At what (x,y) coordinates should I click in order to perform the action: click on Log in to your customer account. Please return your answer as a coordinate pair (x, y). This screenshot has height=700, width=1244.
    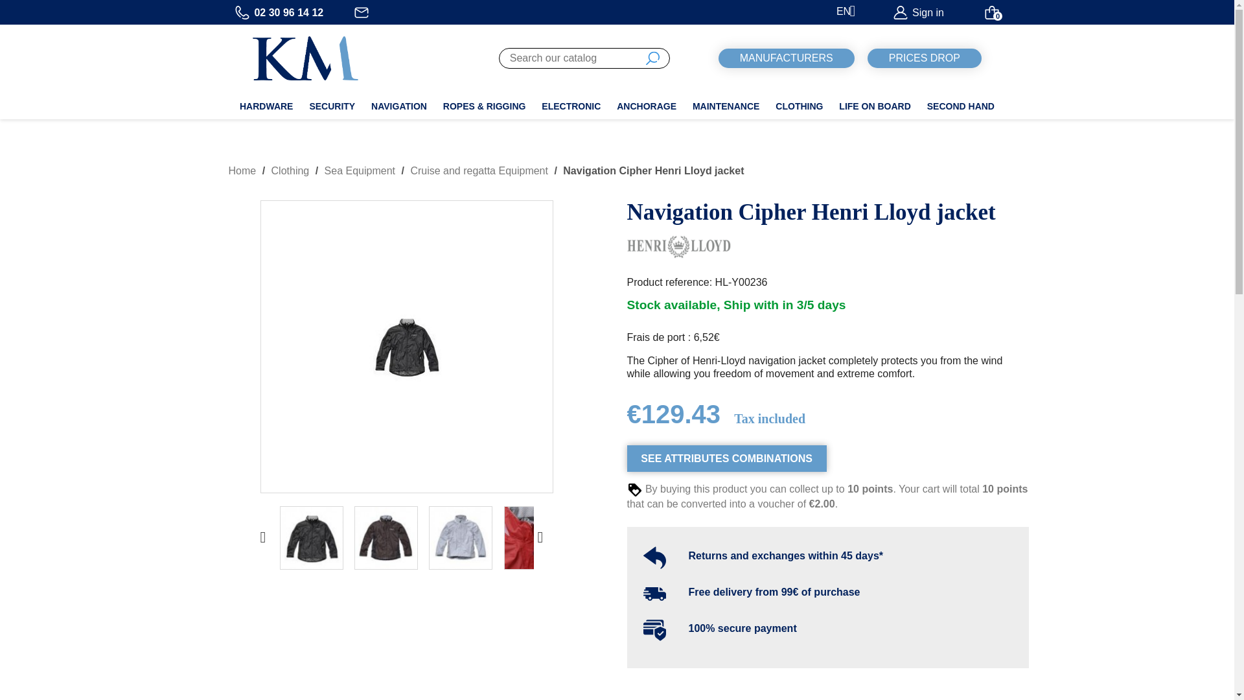
    Looking at the image, I should click on (917, 12).